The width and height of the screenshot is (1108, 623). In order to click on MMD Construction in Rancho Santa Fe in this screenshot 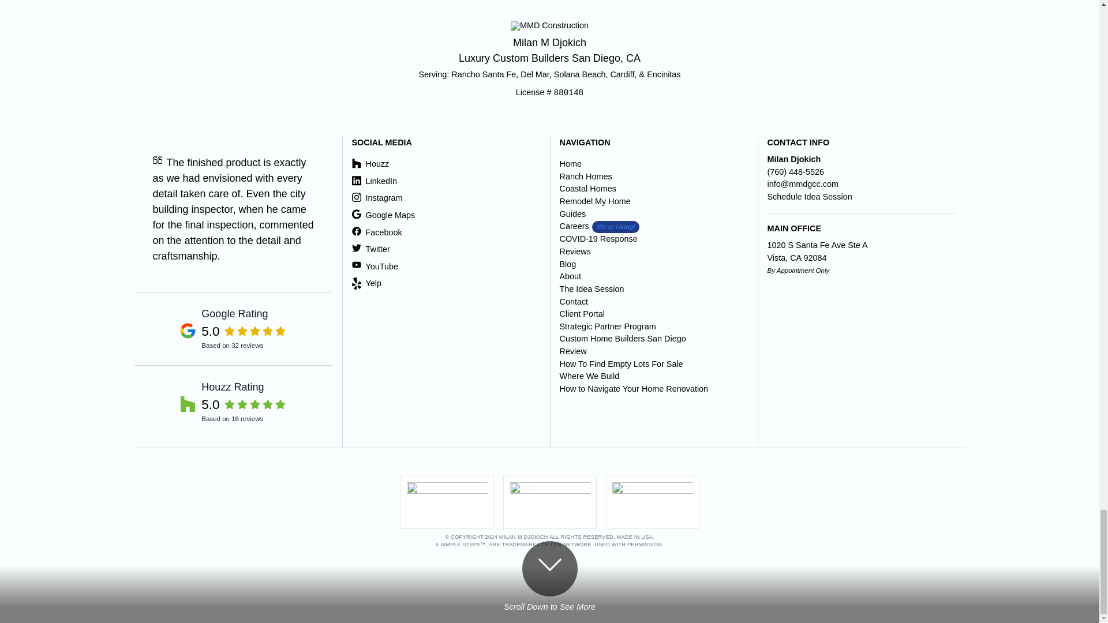, I will do `click(233, 328)`.